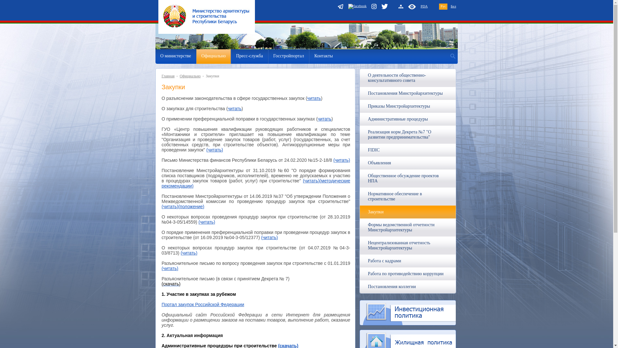 This screenshot has width=618, height=348. Describe the element at coordinates (341, 7) in the screenshot. I see `telegram` at that location.